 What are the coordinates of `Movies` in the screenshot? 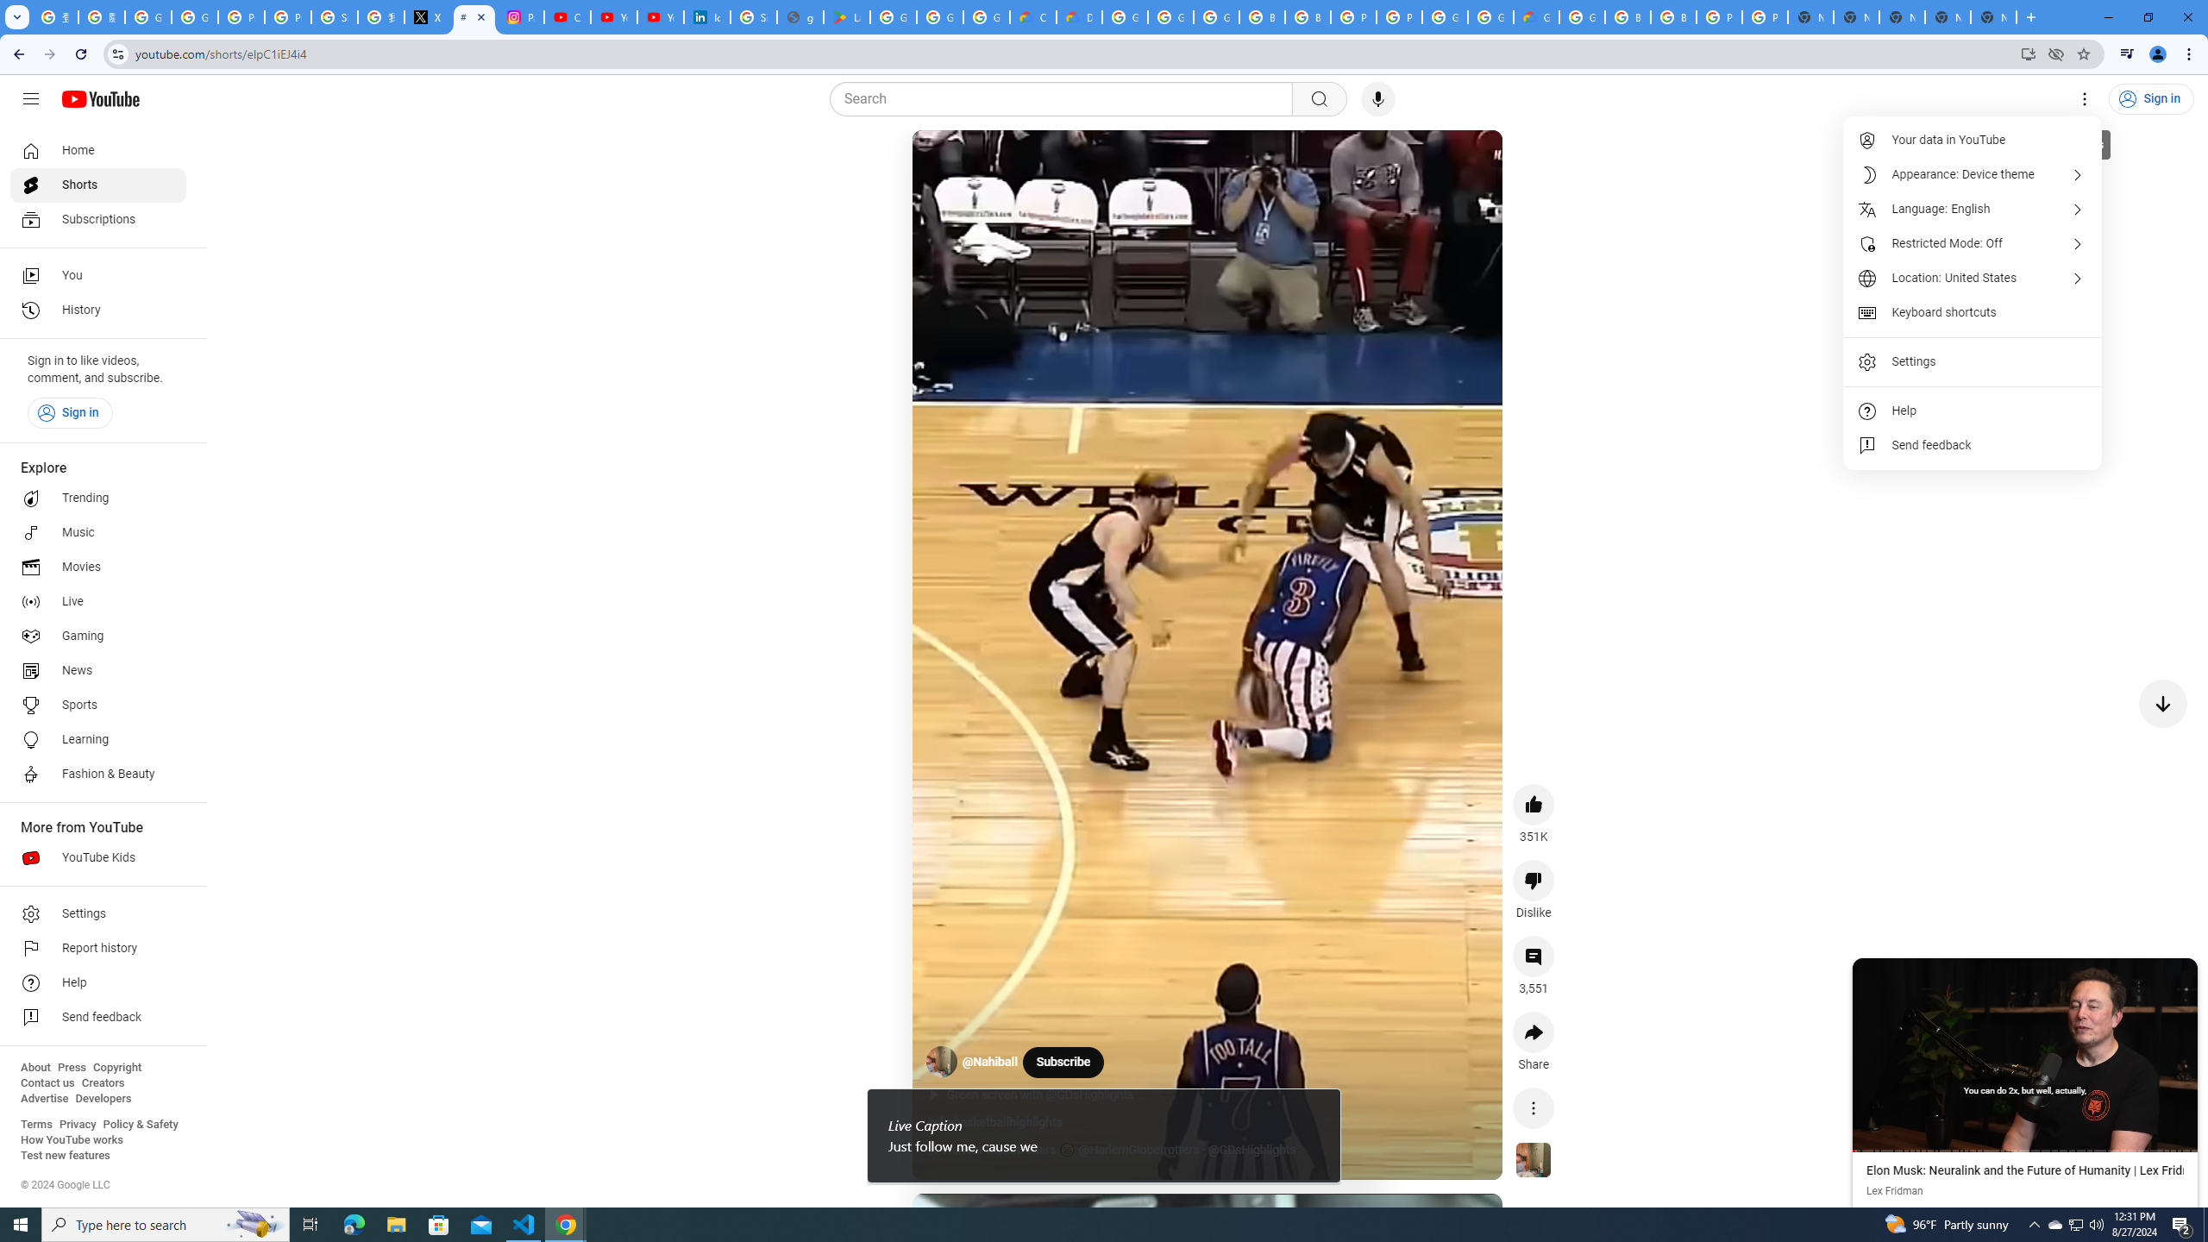 It's located at (98, 568).